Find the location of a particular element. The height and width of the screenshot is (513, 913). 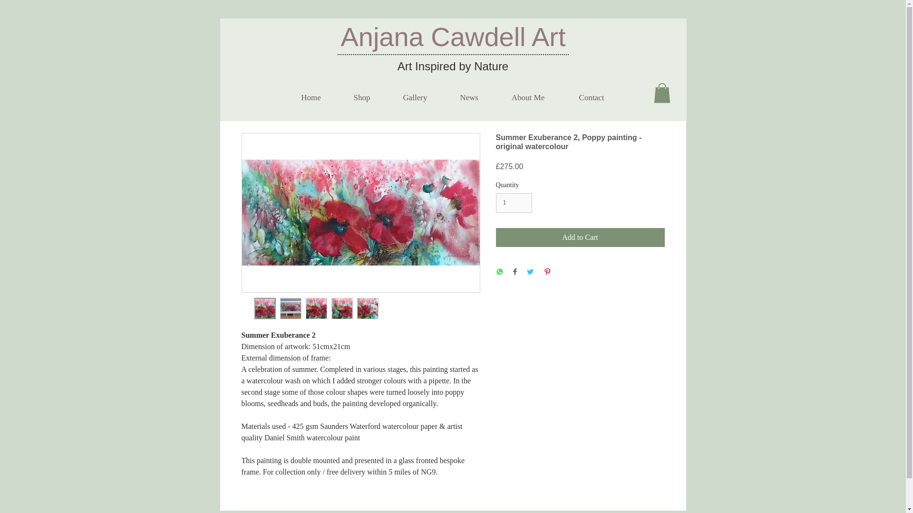

Shop is located at coordinates (362, 98).